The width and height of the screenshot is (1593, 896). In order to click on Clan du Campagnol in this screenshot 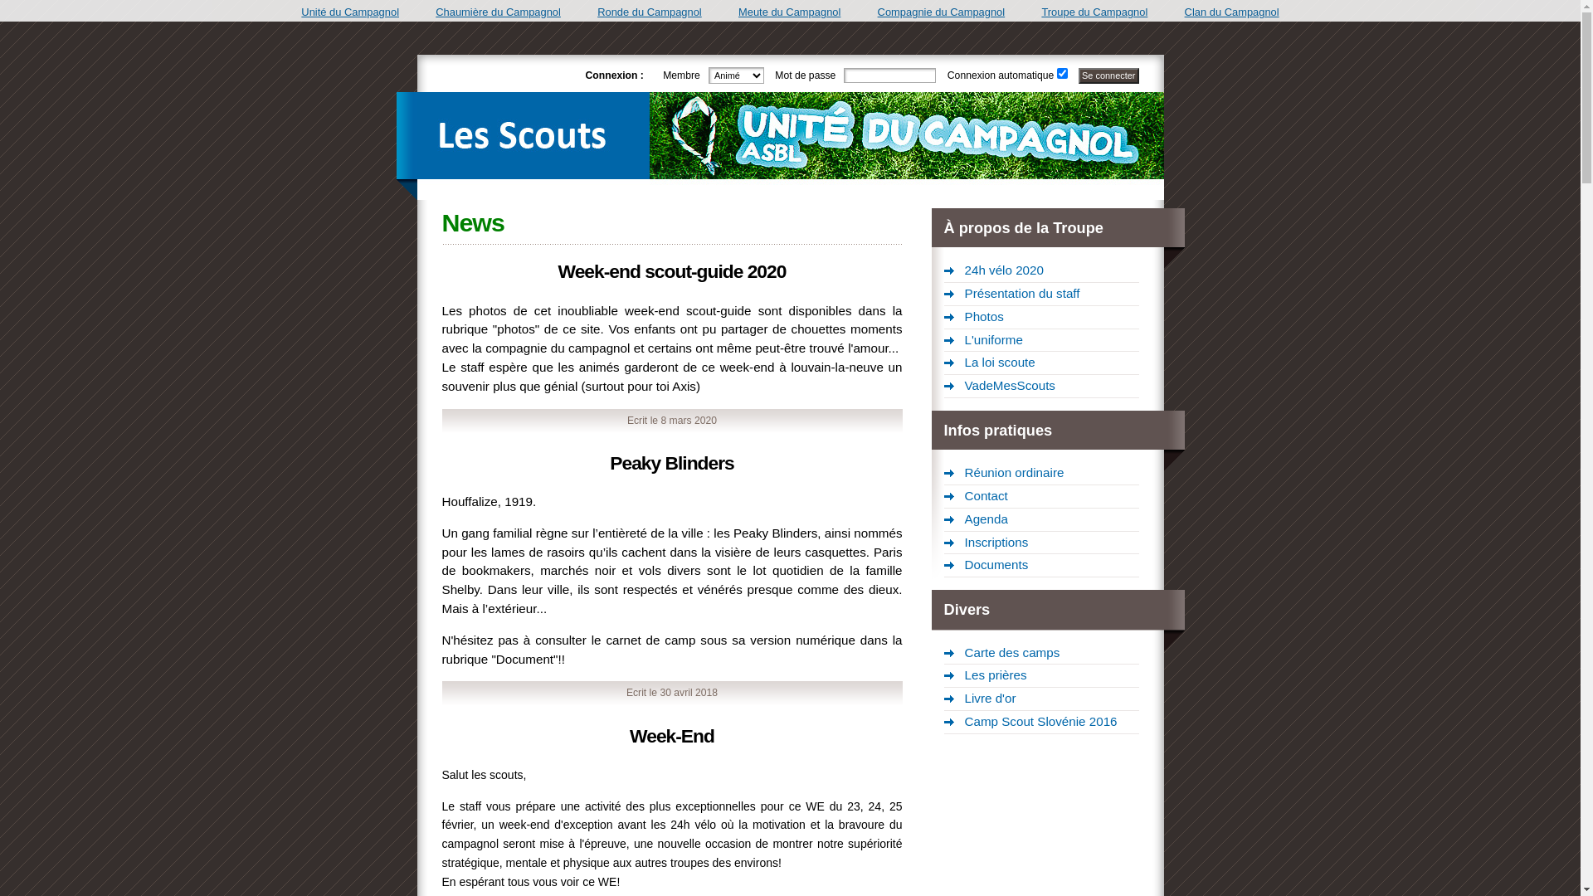, I will do `click(1232, 12)`.